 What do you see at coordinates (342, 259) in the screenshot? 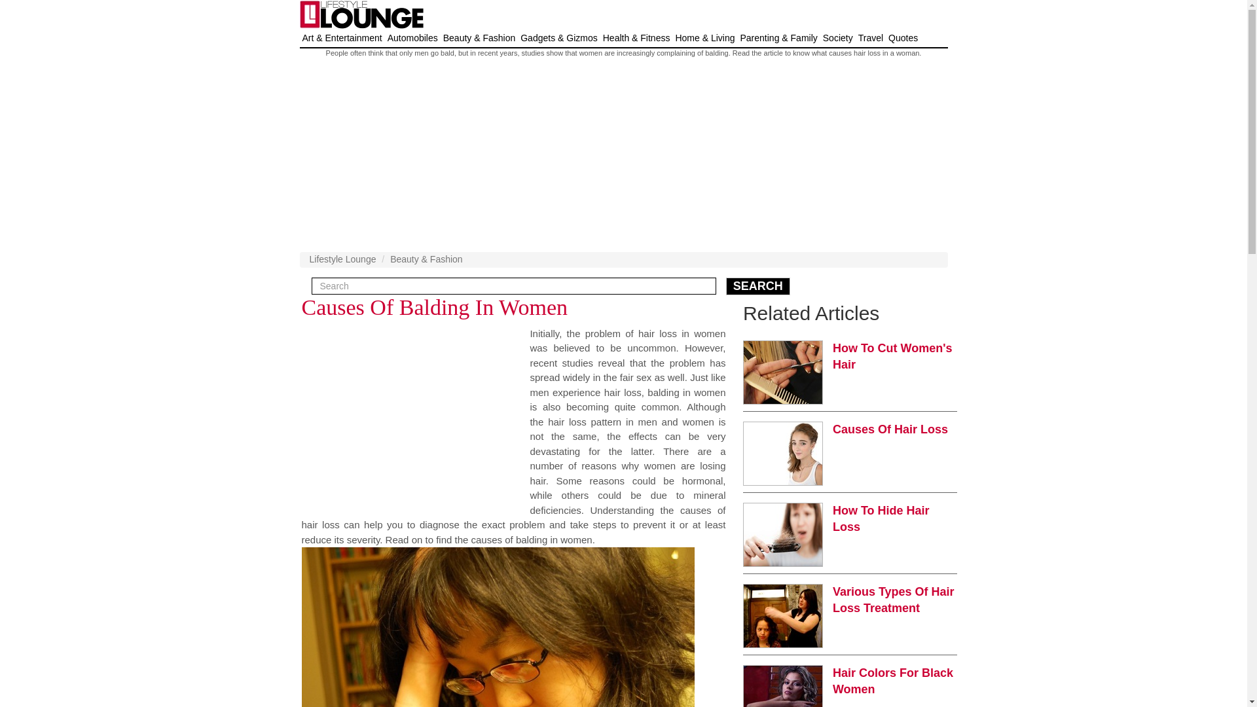
I see `Lifestyle Lounge` at bounding box center [342, 259].